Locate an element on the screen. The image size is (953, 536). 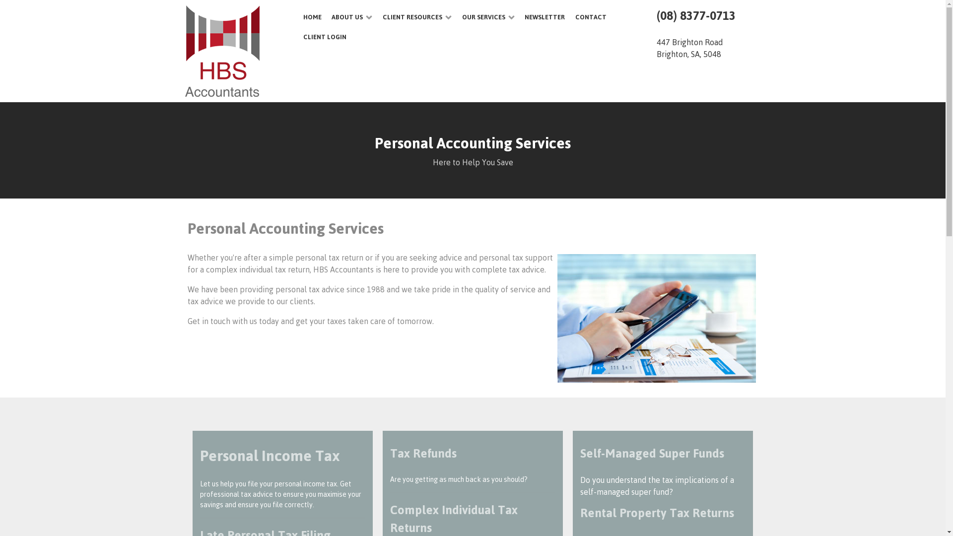
HBS Accountants in Brighton is located at coordinates (234, 51).